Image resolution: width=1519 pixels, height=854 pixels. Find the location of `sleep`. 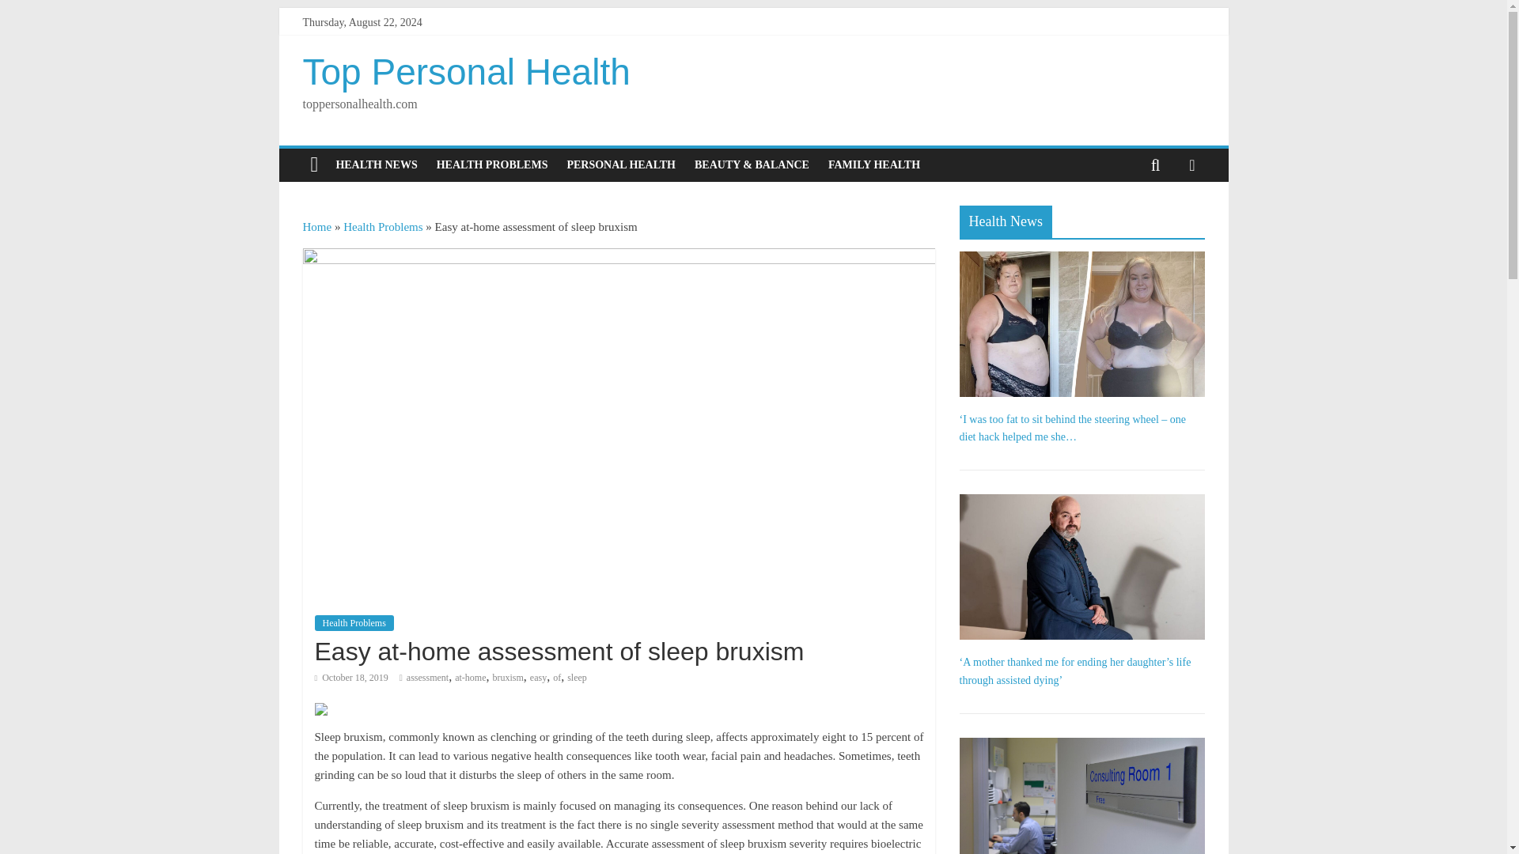

sleep is located at coordinates (576, 677).